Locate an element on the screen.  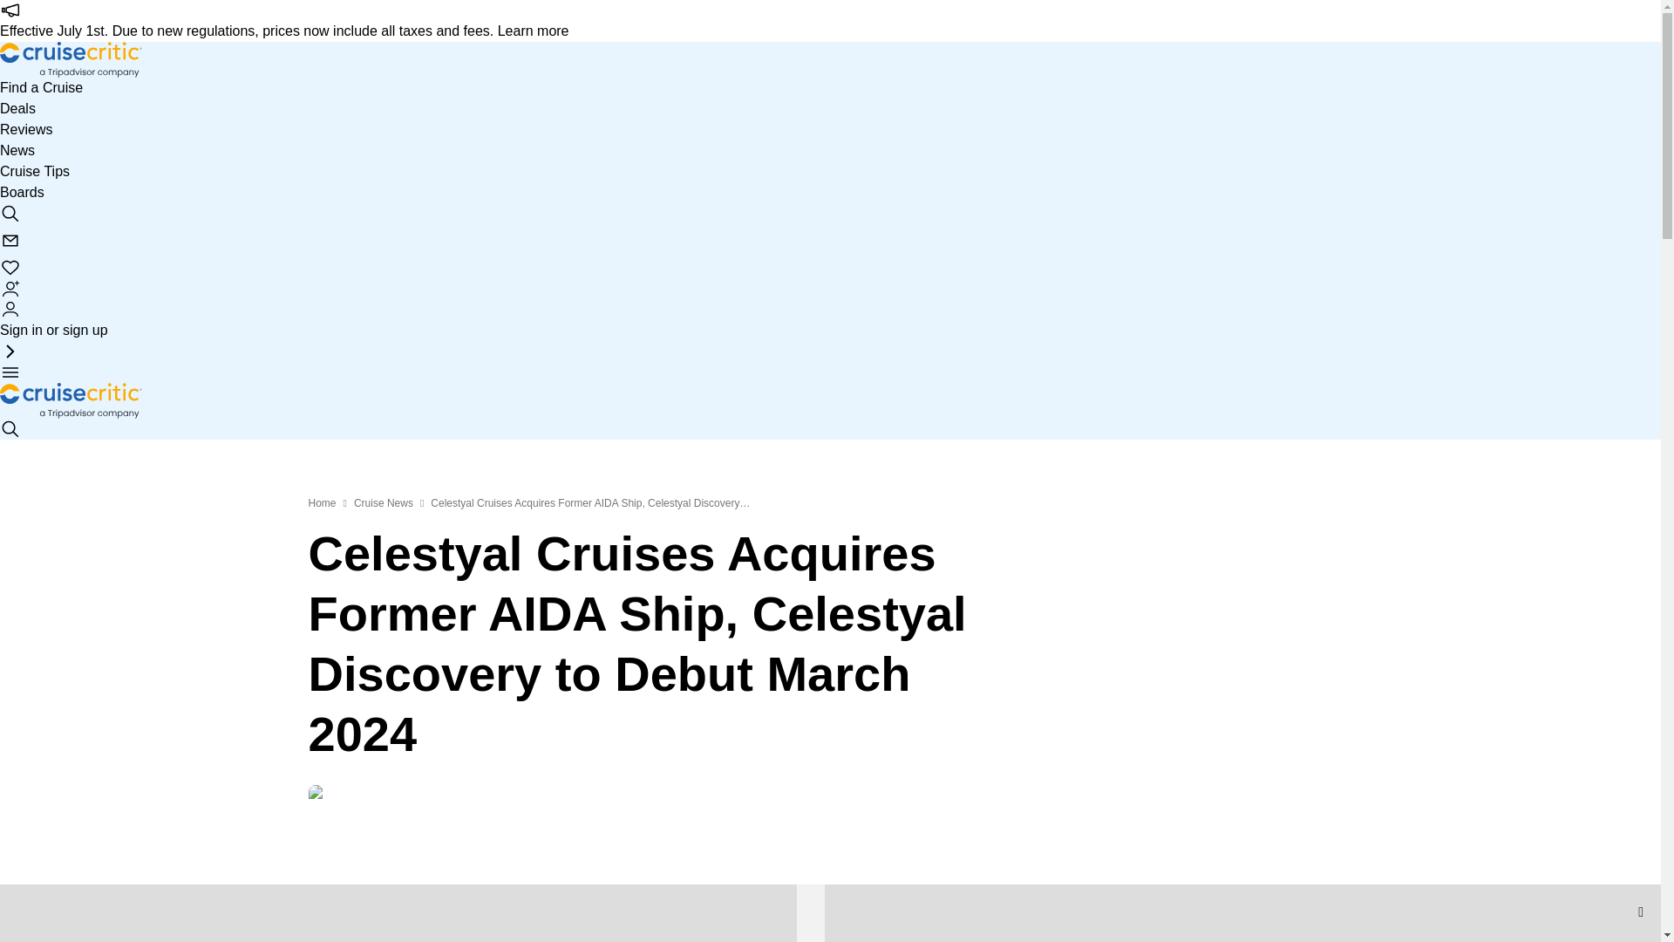
Home is located at coordinates (322, 503).